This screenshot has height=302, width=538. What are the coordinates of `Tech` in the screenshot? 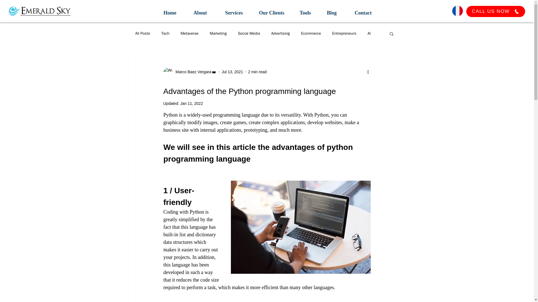 It's located at (165, 34).